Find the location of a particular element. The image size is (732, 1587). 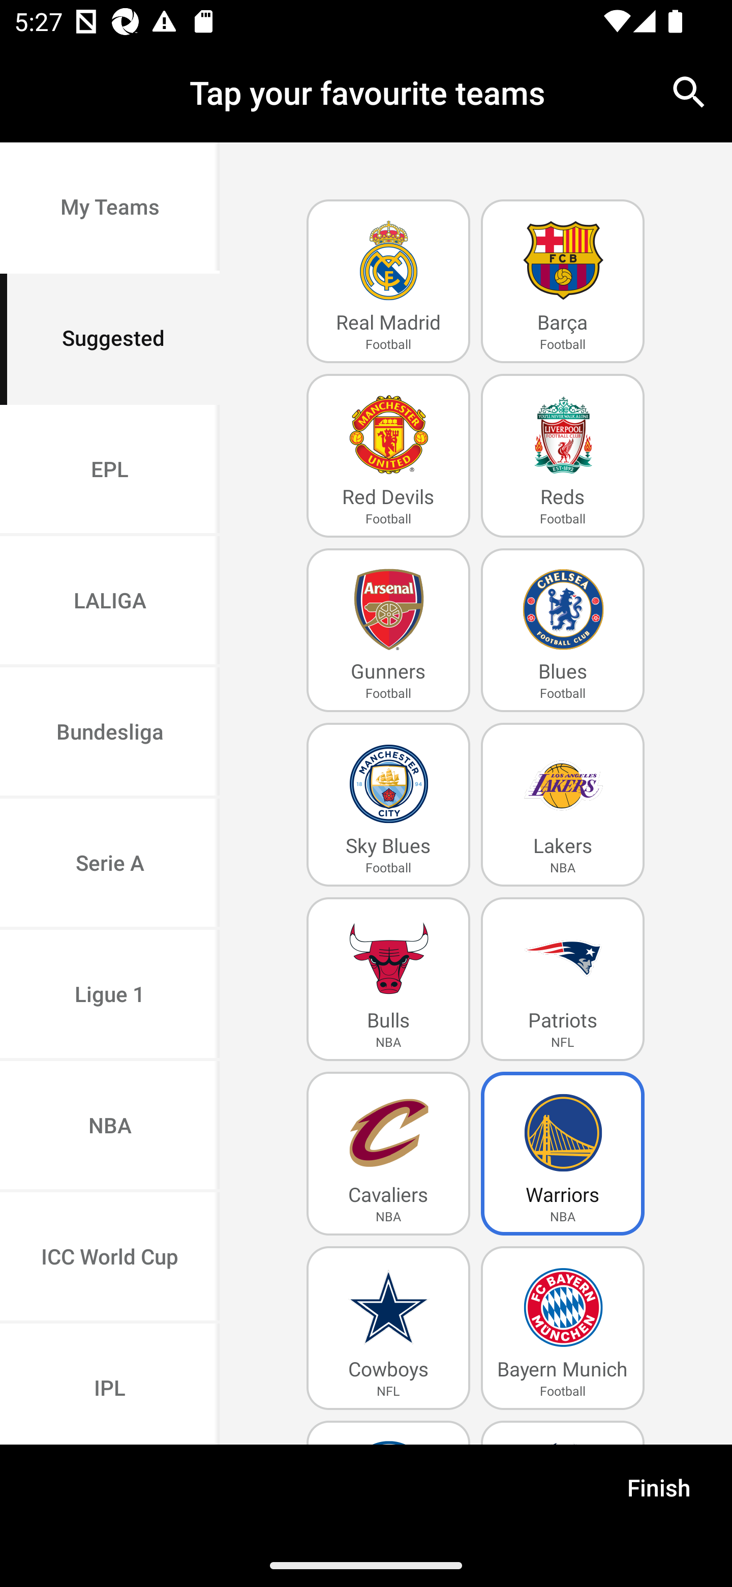

Bulls Bulls NBA is located at coordinates (388, 979).